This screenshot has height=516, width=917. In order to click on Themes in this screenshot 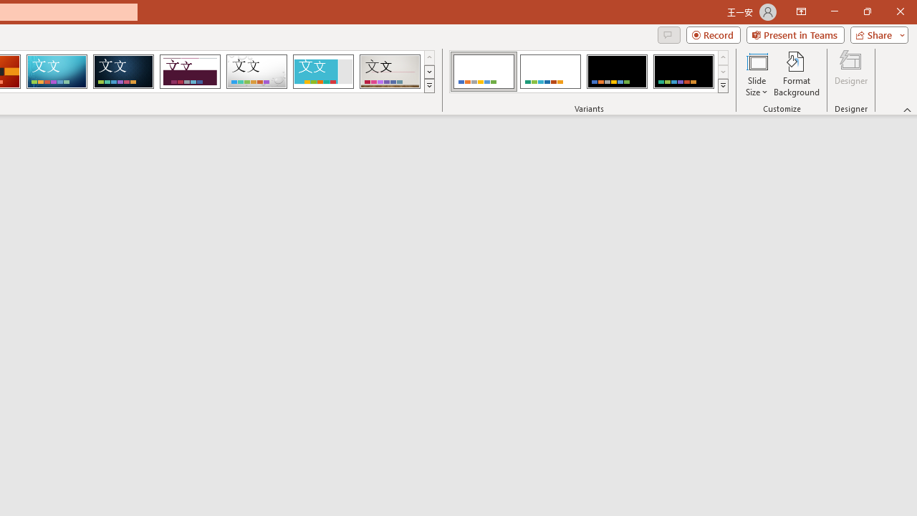, I will do `click(428, 86)`.